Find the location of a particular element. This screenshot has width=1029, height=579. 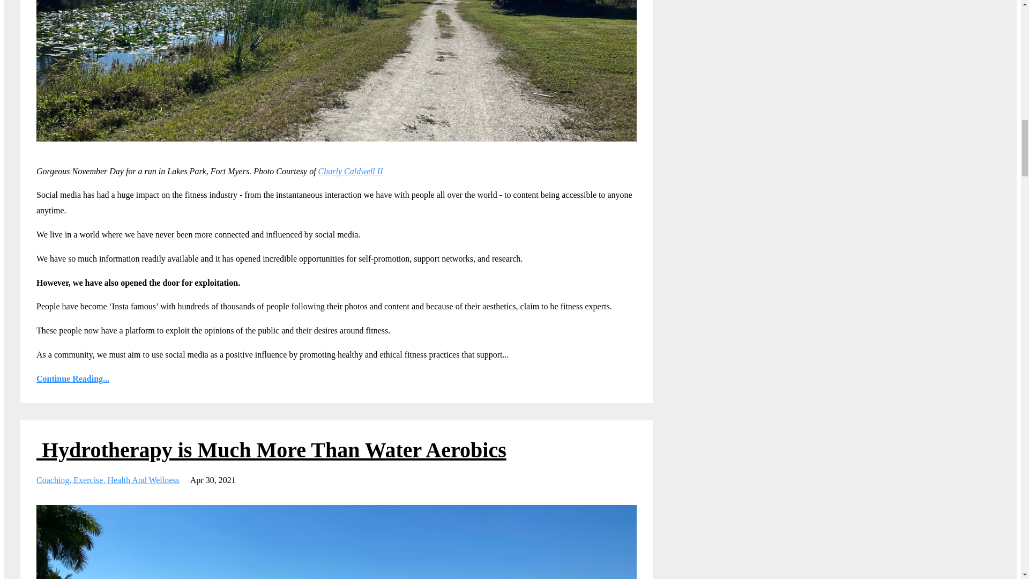

Coaching is located at coordinates (55, 479).